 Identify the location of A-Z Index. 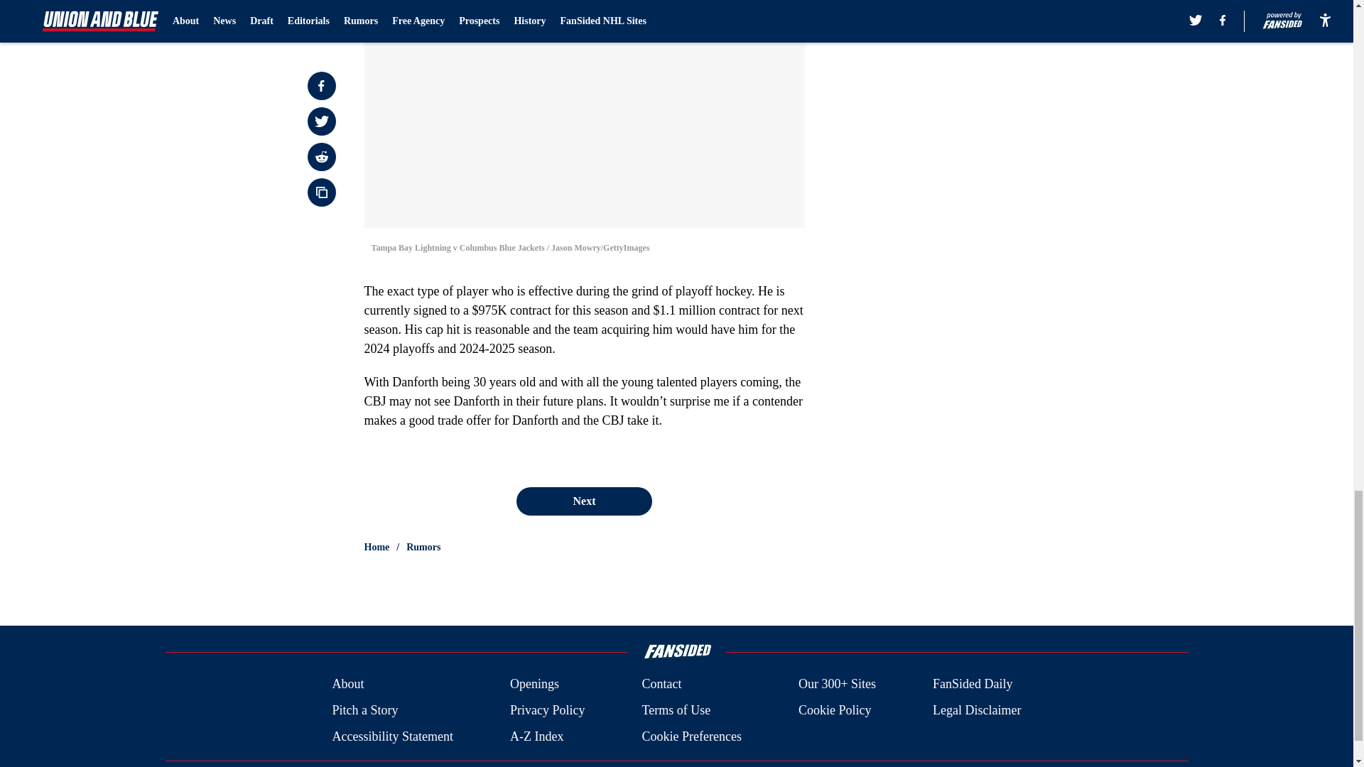
(536, 736).